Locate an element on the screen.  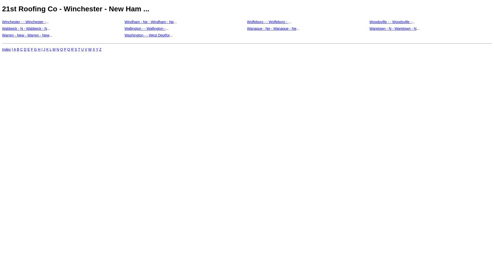
V is located at coordinates (86, 49).